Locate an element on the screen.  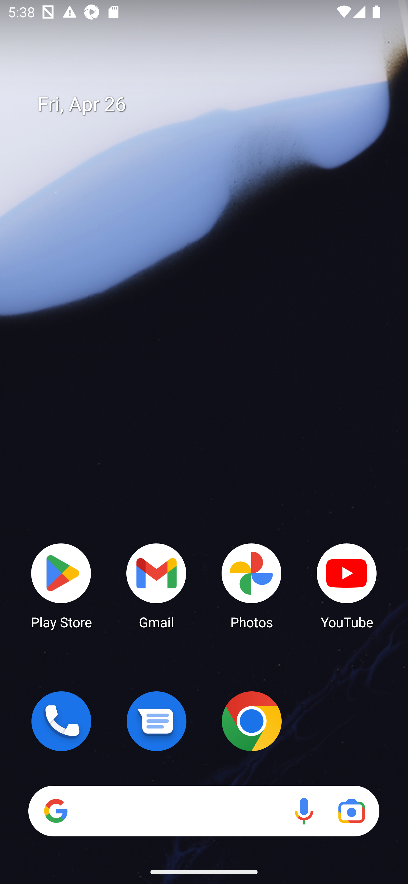
Fri, Apr 26 is located at coordinates (212, 104).